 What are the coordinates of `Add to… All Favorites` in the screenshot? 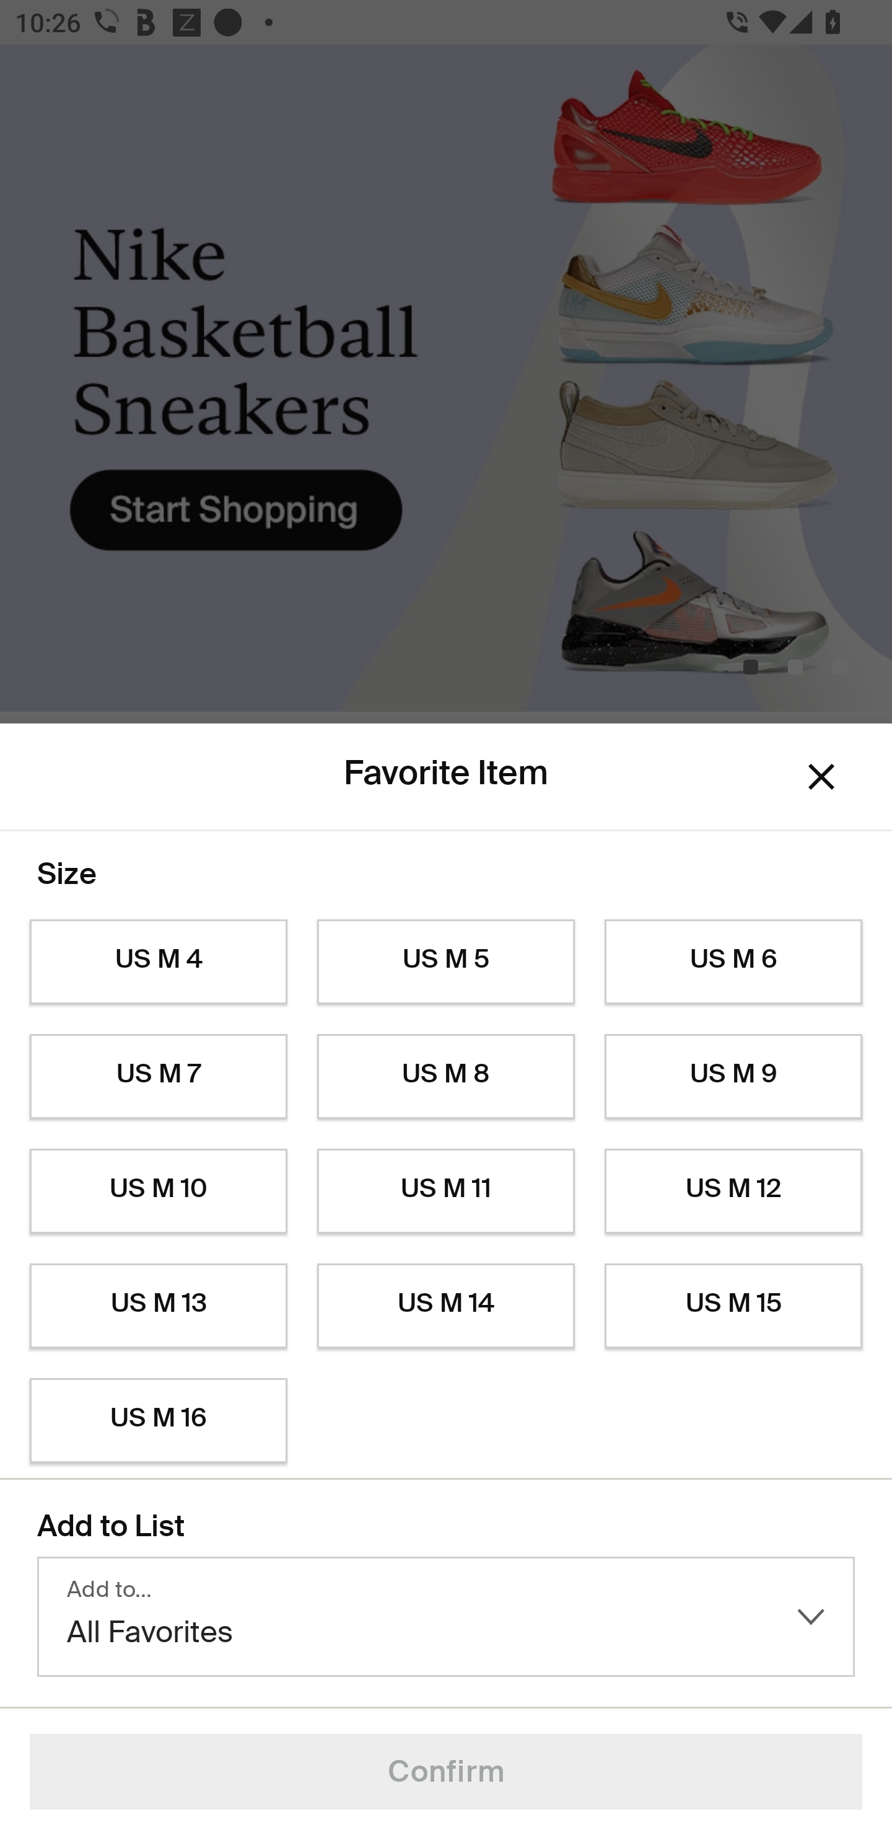 It's located at (446, 1617).